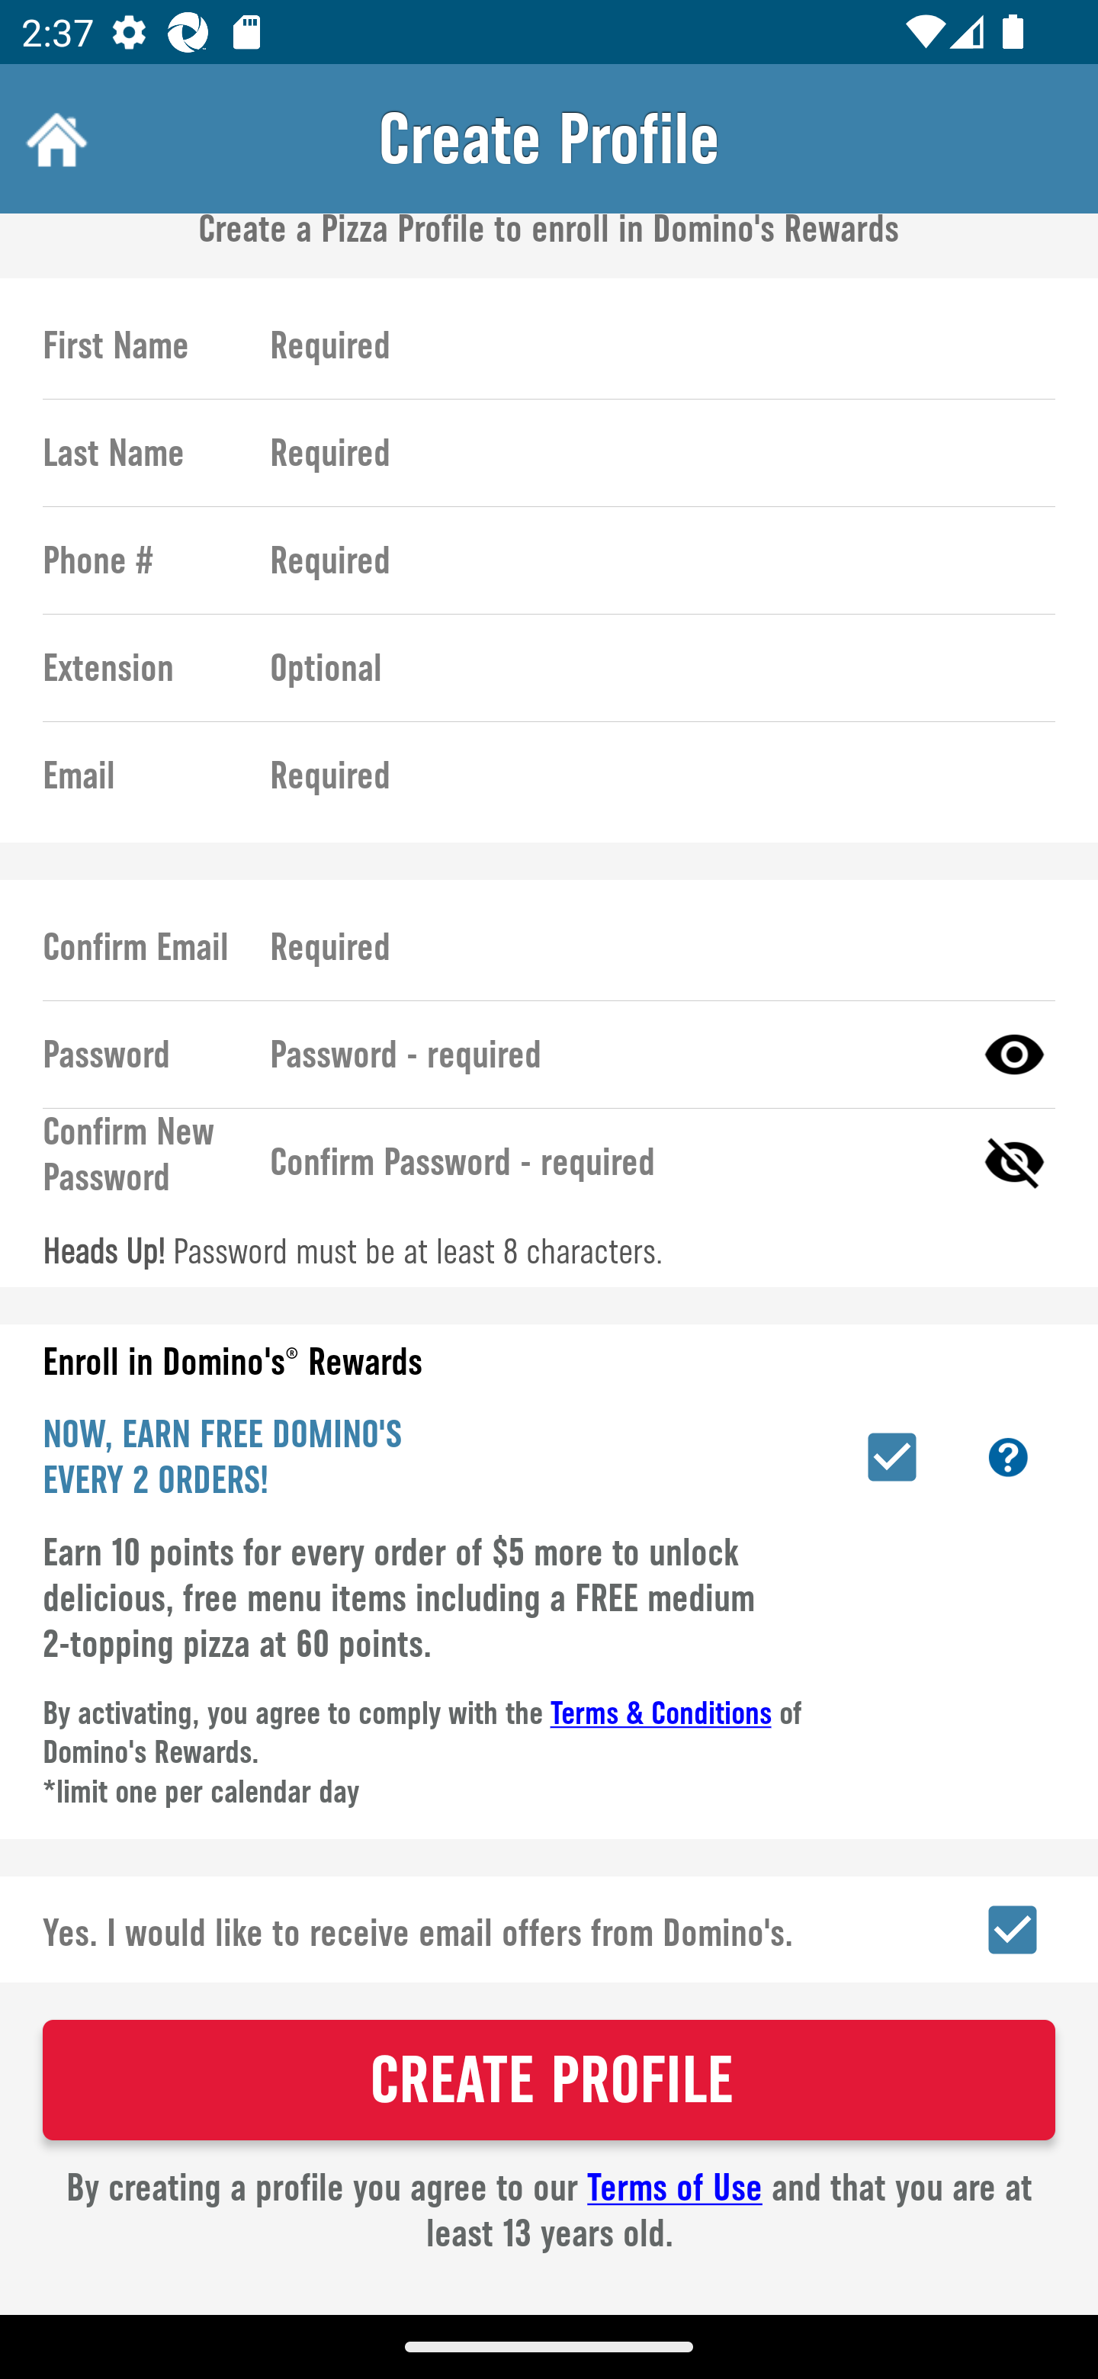  What do you see at coordinates (649, 560) in the screenshot?
I see `Required Phone Number is required. 
` at bounding box center [649, 560].